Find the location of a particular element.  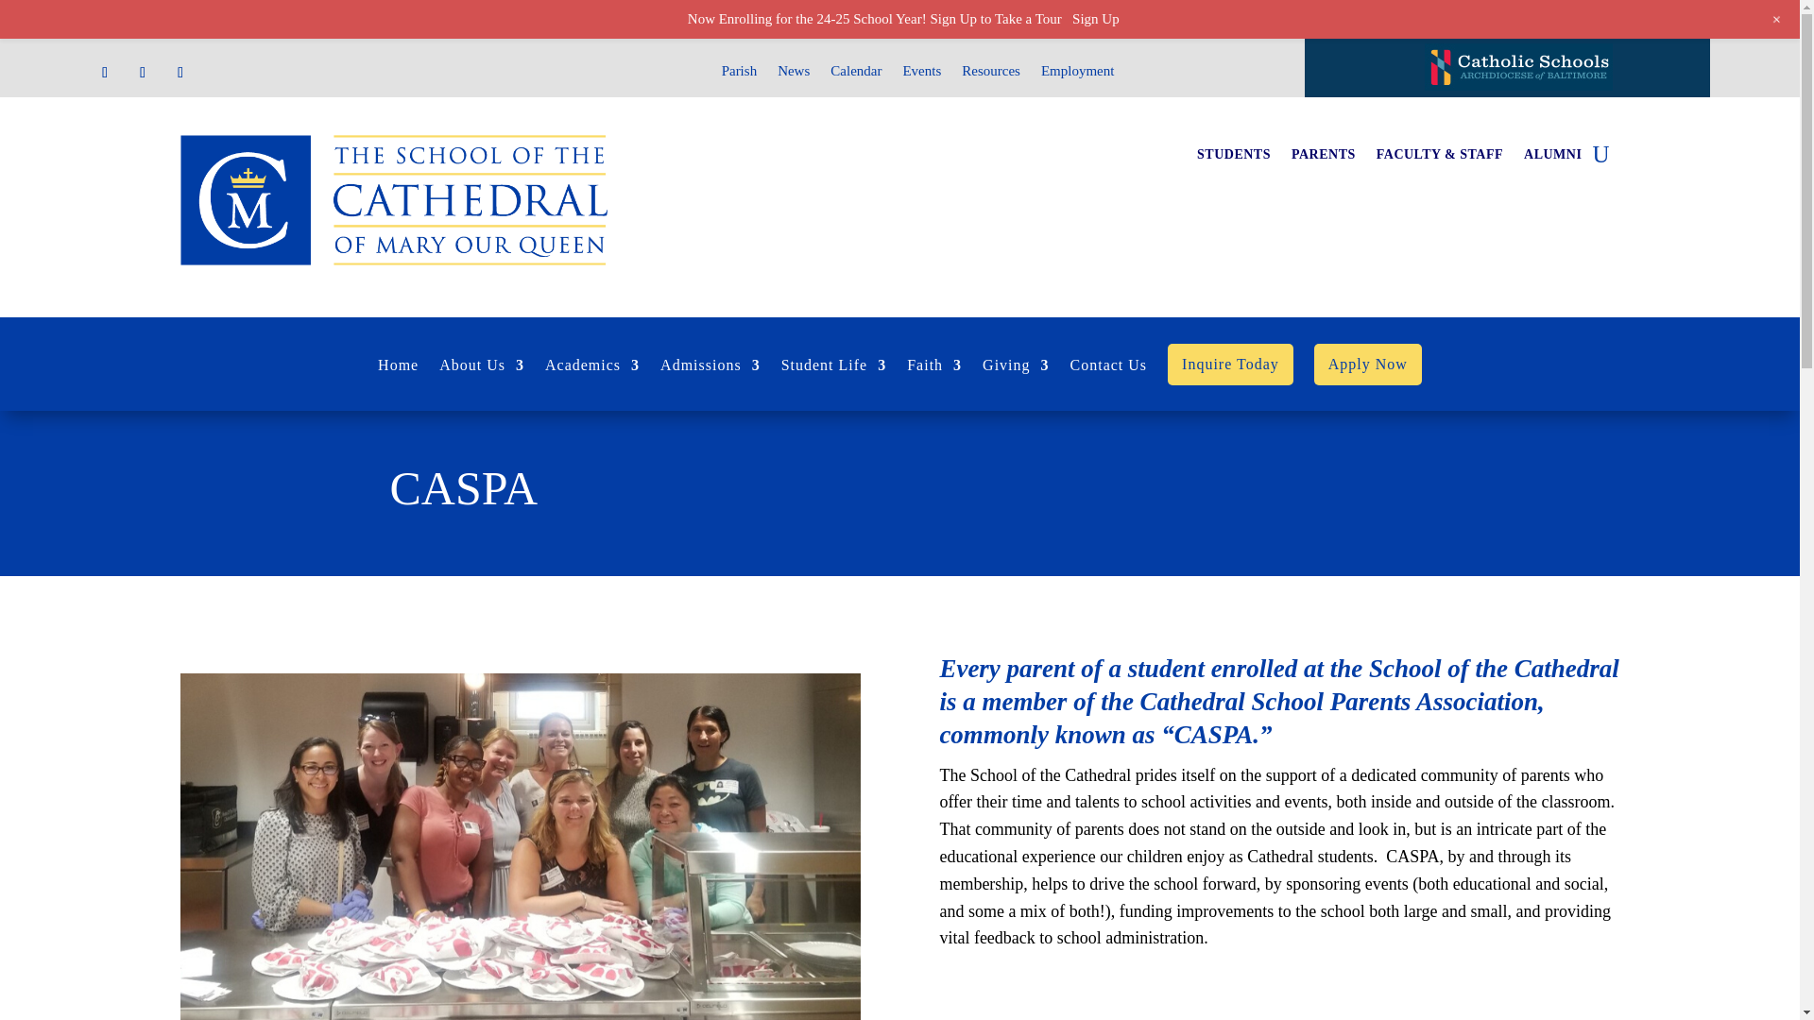

Follow on Instagram is located at coordinates (180, 72).